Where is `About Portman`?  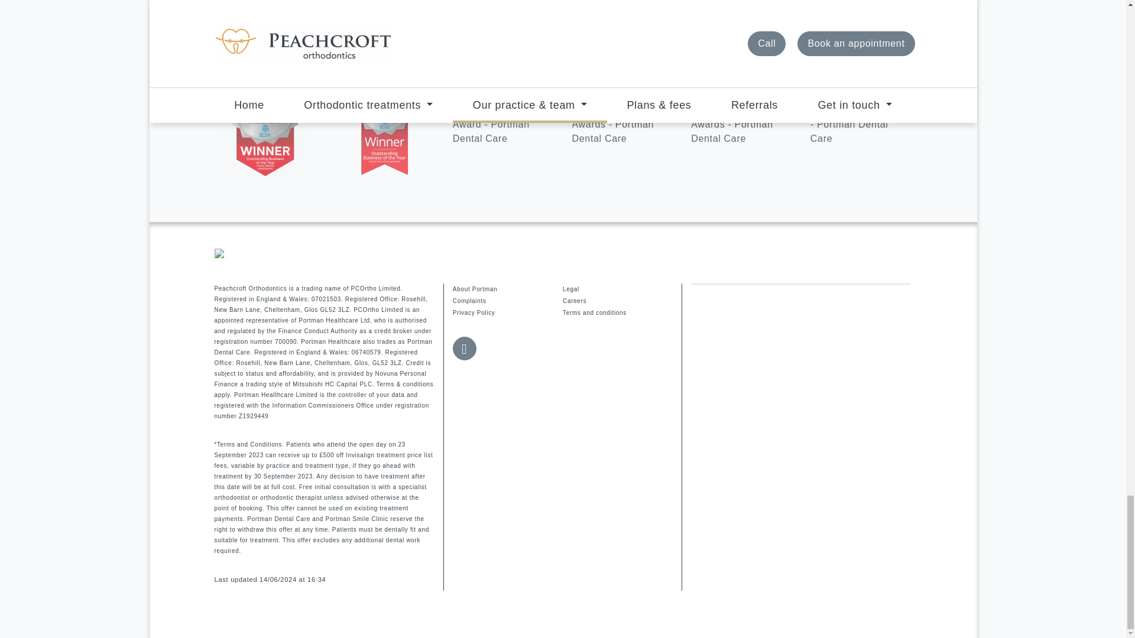
About Portman is located at coordinates (508, 289).